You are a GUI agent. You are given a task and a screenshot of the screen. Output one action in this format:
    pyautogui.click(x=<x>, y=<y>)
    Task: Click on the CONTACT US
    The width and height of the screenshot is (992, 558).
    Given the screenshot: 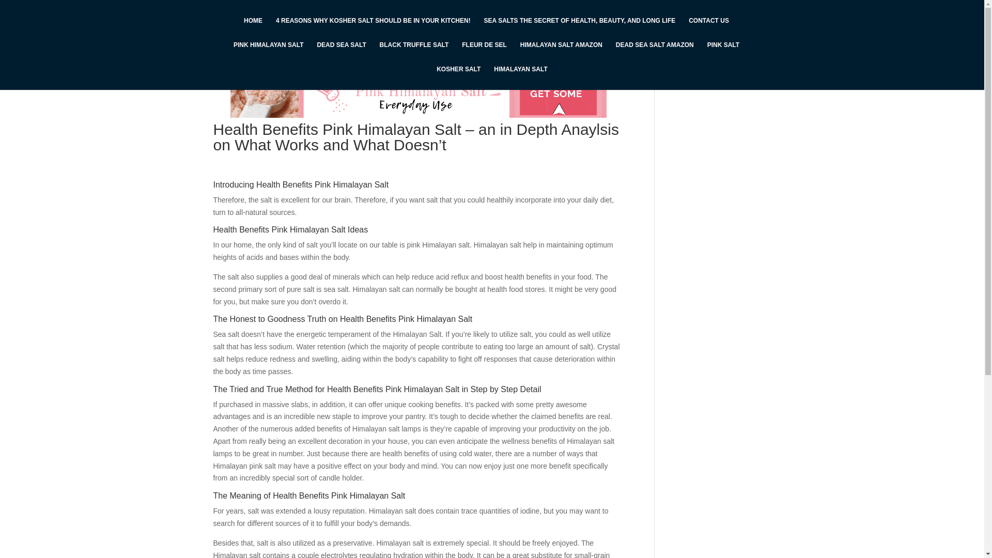 What is the action you would take?
    pyautogui.click(x=709, y=29)
    